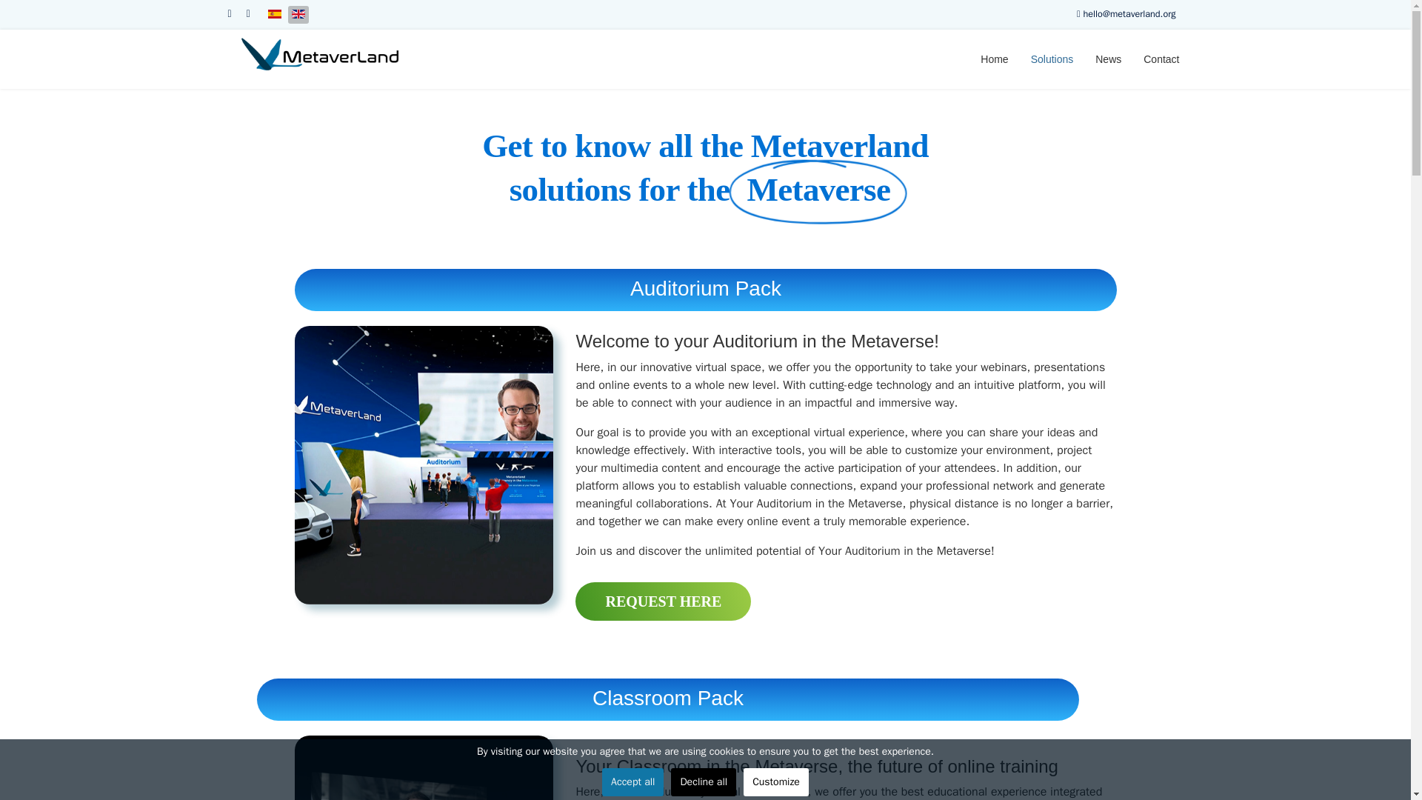  Describe the element at coordinates (663, 601) in the screenshot. I see `REQUEST HERE` at that location.